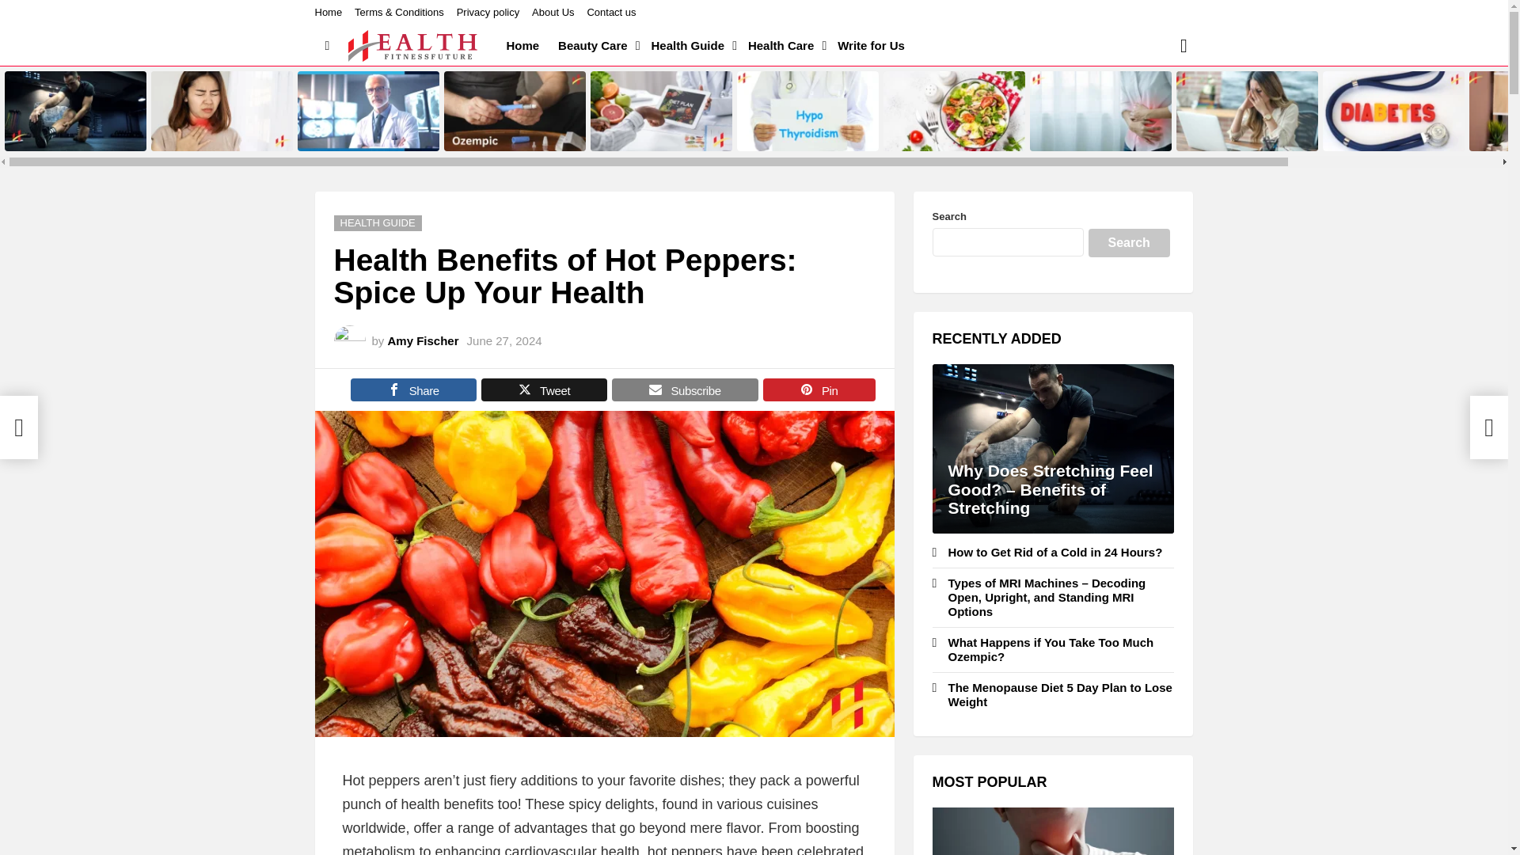 Image resolution: width=1520 pixels, height=855 pixels. What do you see at coordinates (488, 13) in the screenshot?
I see `Privacy policy` at bounding box center [488, 13].